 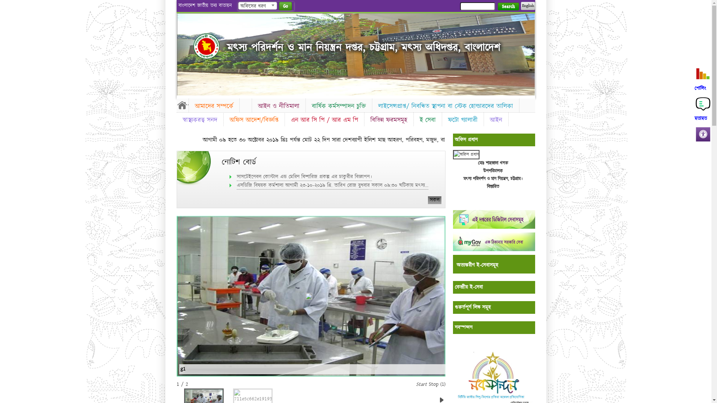 I want to click on Previous, so click(x=183, y=52).